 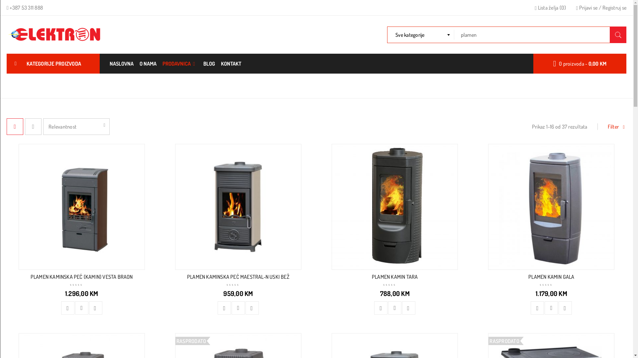 I want to click on O NAMA, so click(x=148, y=64).